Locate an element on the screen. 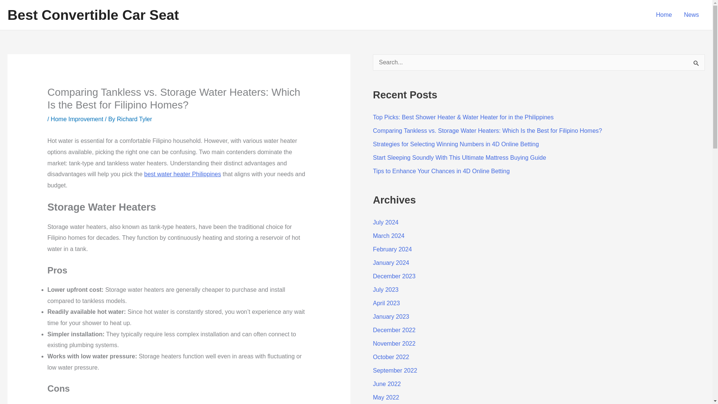 The height and width of the screenshot is (404, 718). June 2022 is located at coordinates (387, 384).